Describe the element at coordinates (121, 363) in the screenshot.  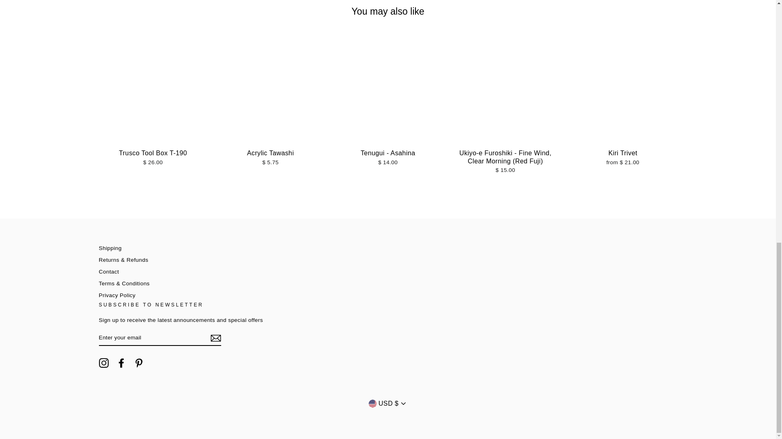
I see `ombrato on Facebook` at that location.